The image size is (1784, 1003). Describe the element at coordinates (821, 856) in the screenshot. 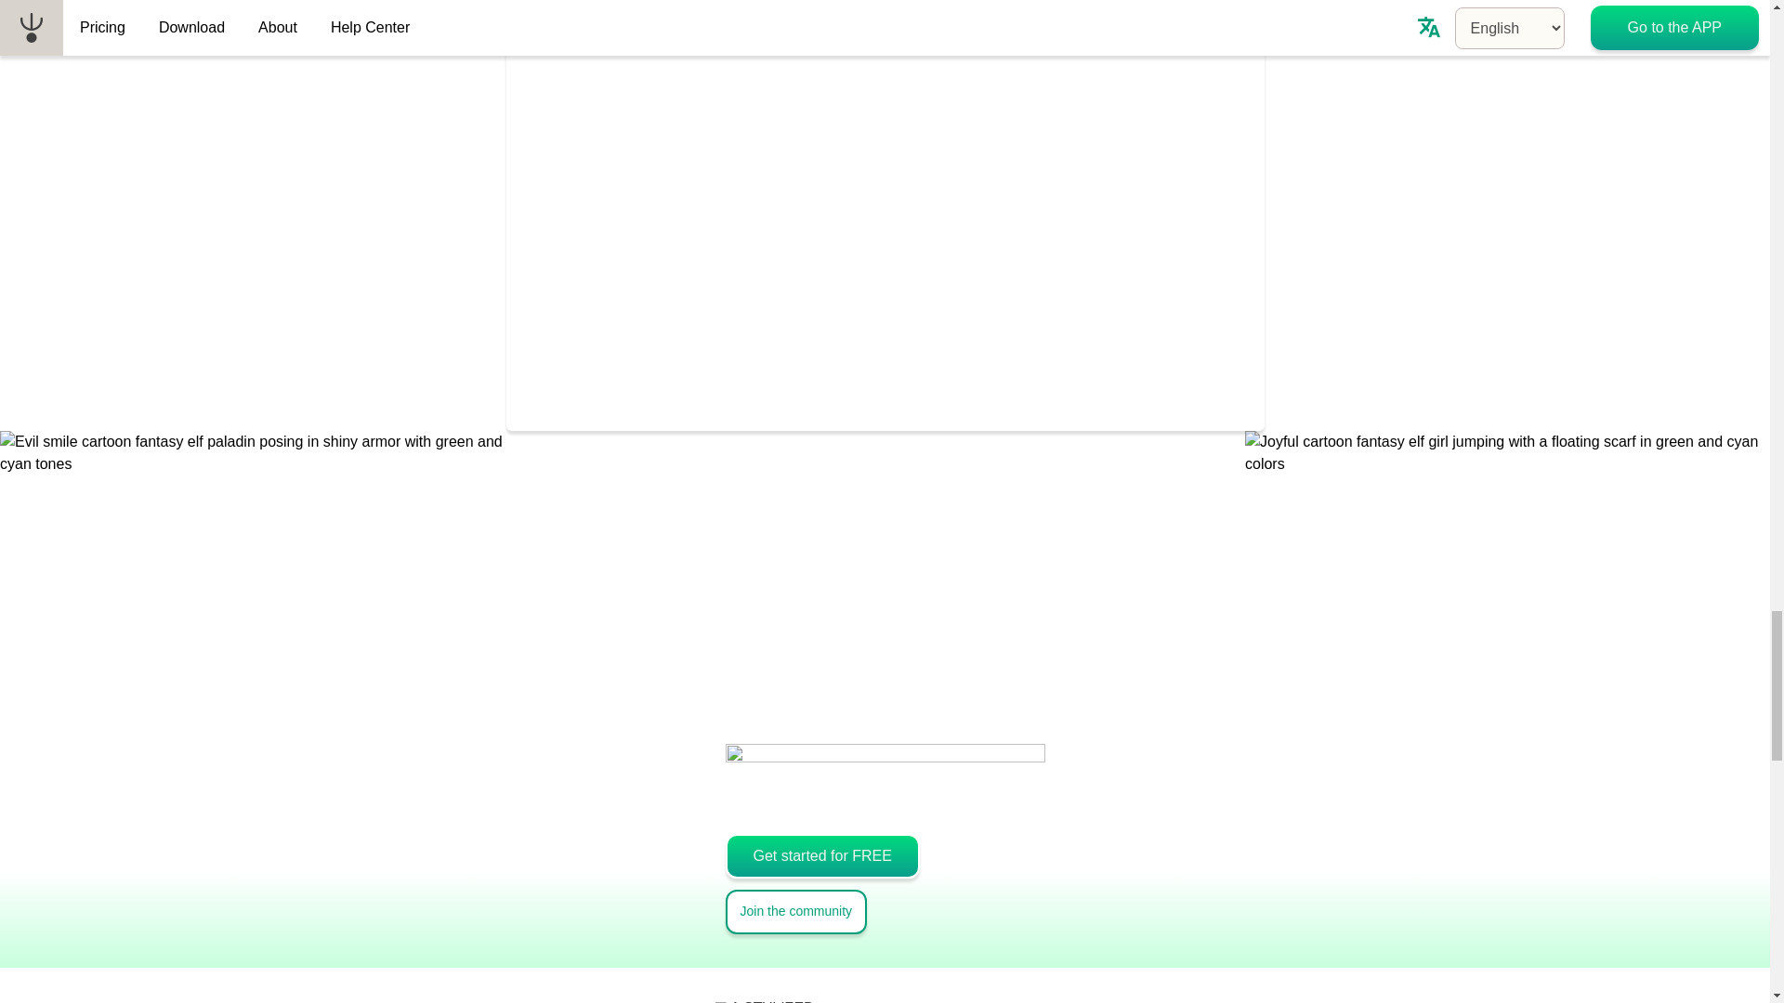

I see `Get started for FREE` at that location.